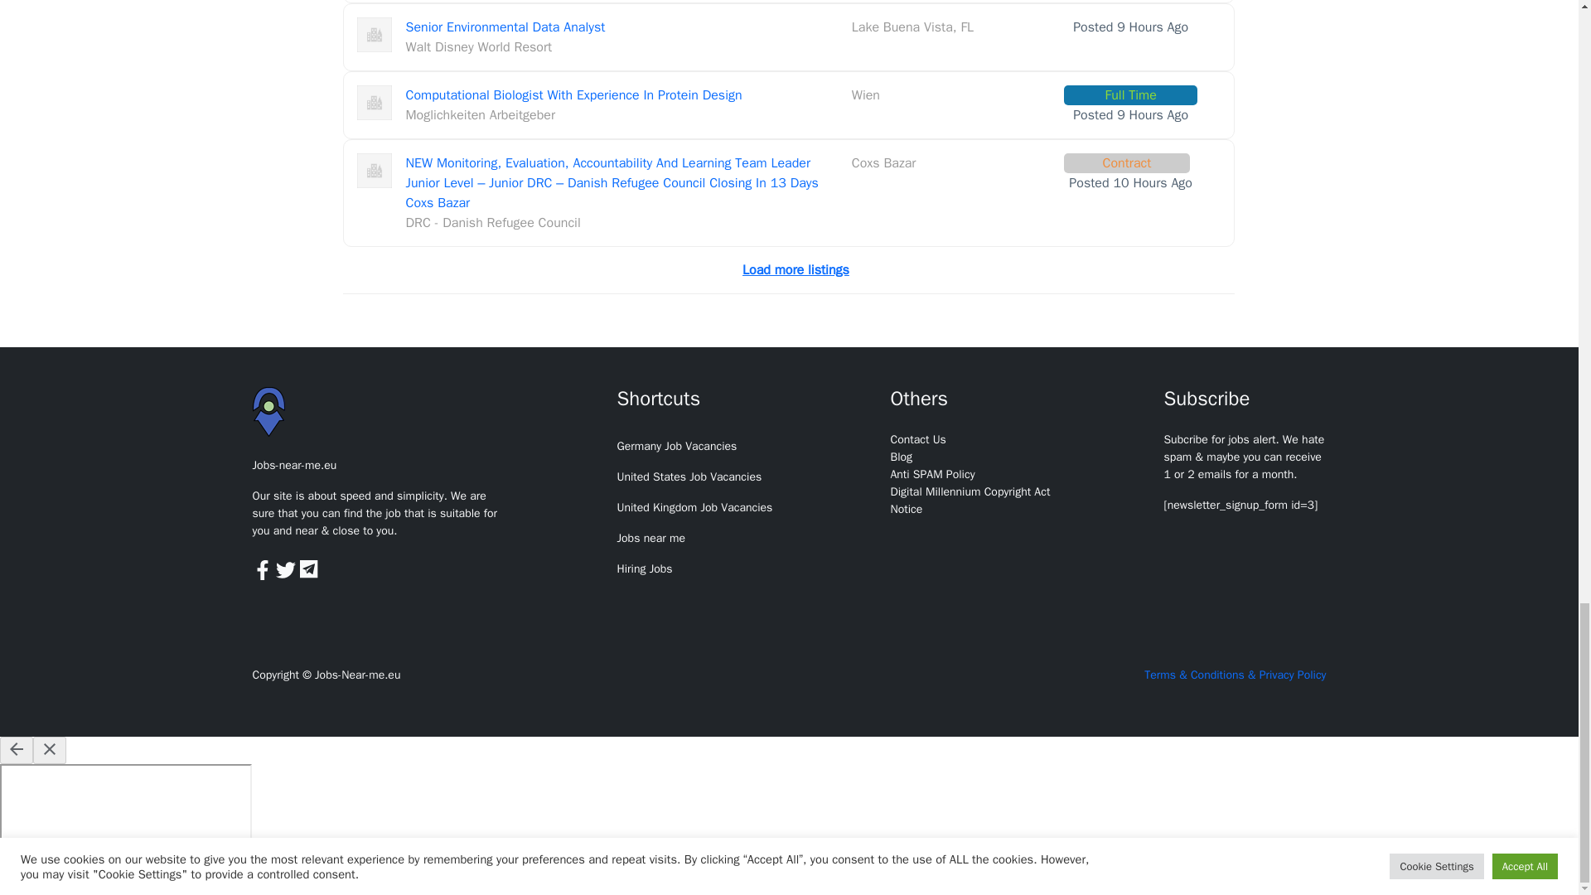 Image resolution: width=1591 pixels, height=895 pixels. Describe the element at coordinates (288, 568) in the screenshot. I see `Twitter` at that location.